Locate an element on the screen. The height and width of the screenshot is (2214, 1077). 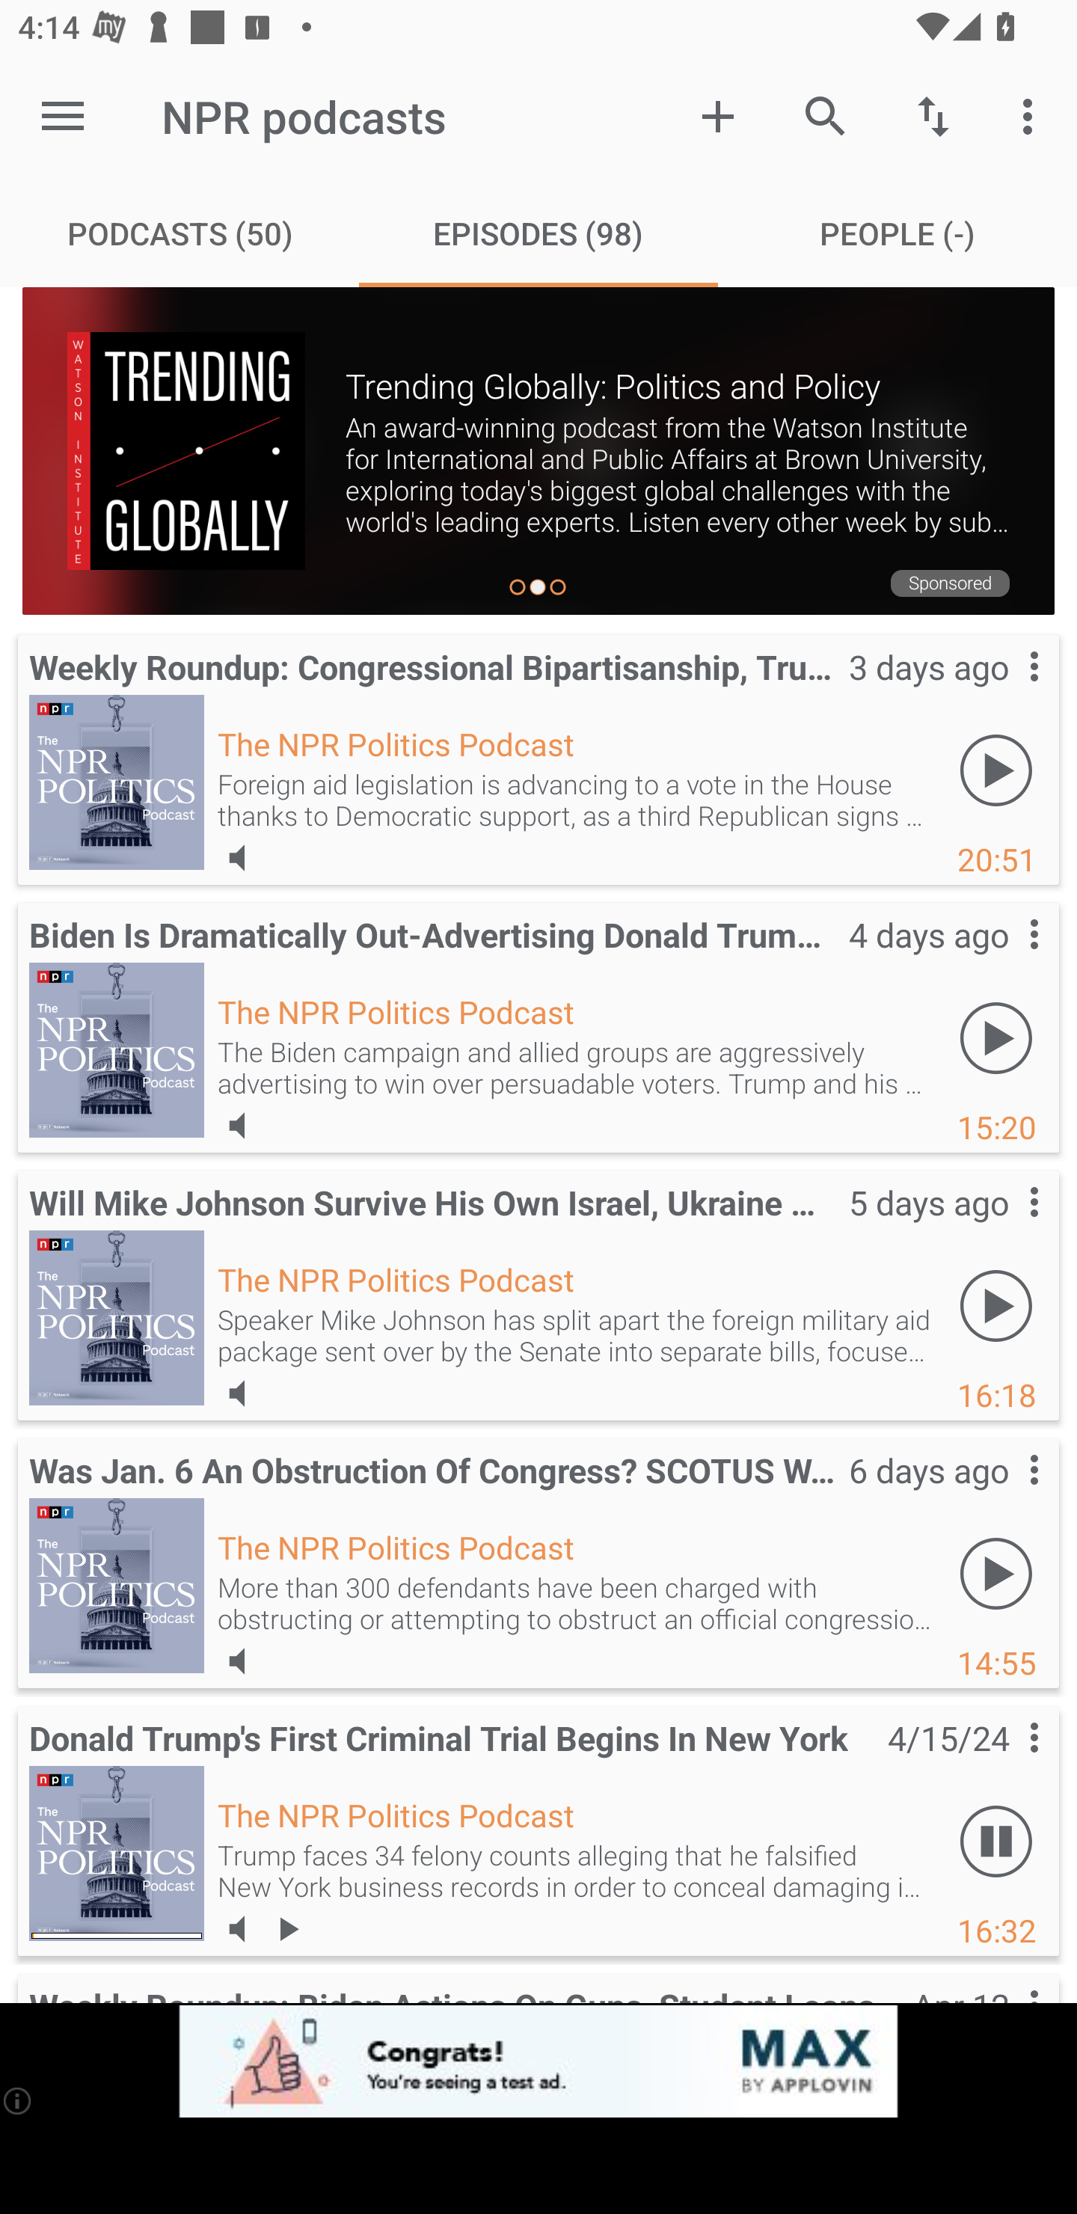
More options is located at coordinates (1032, 115).